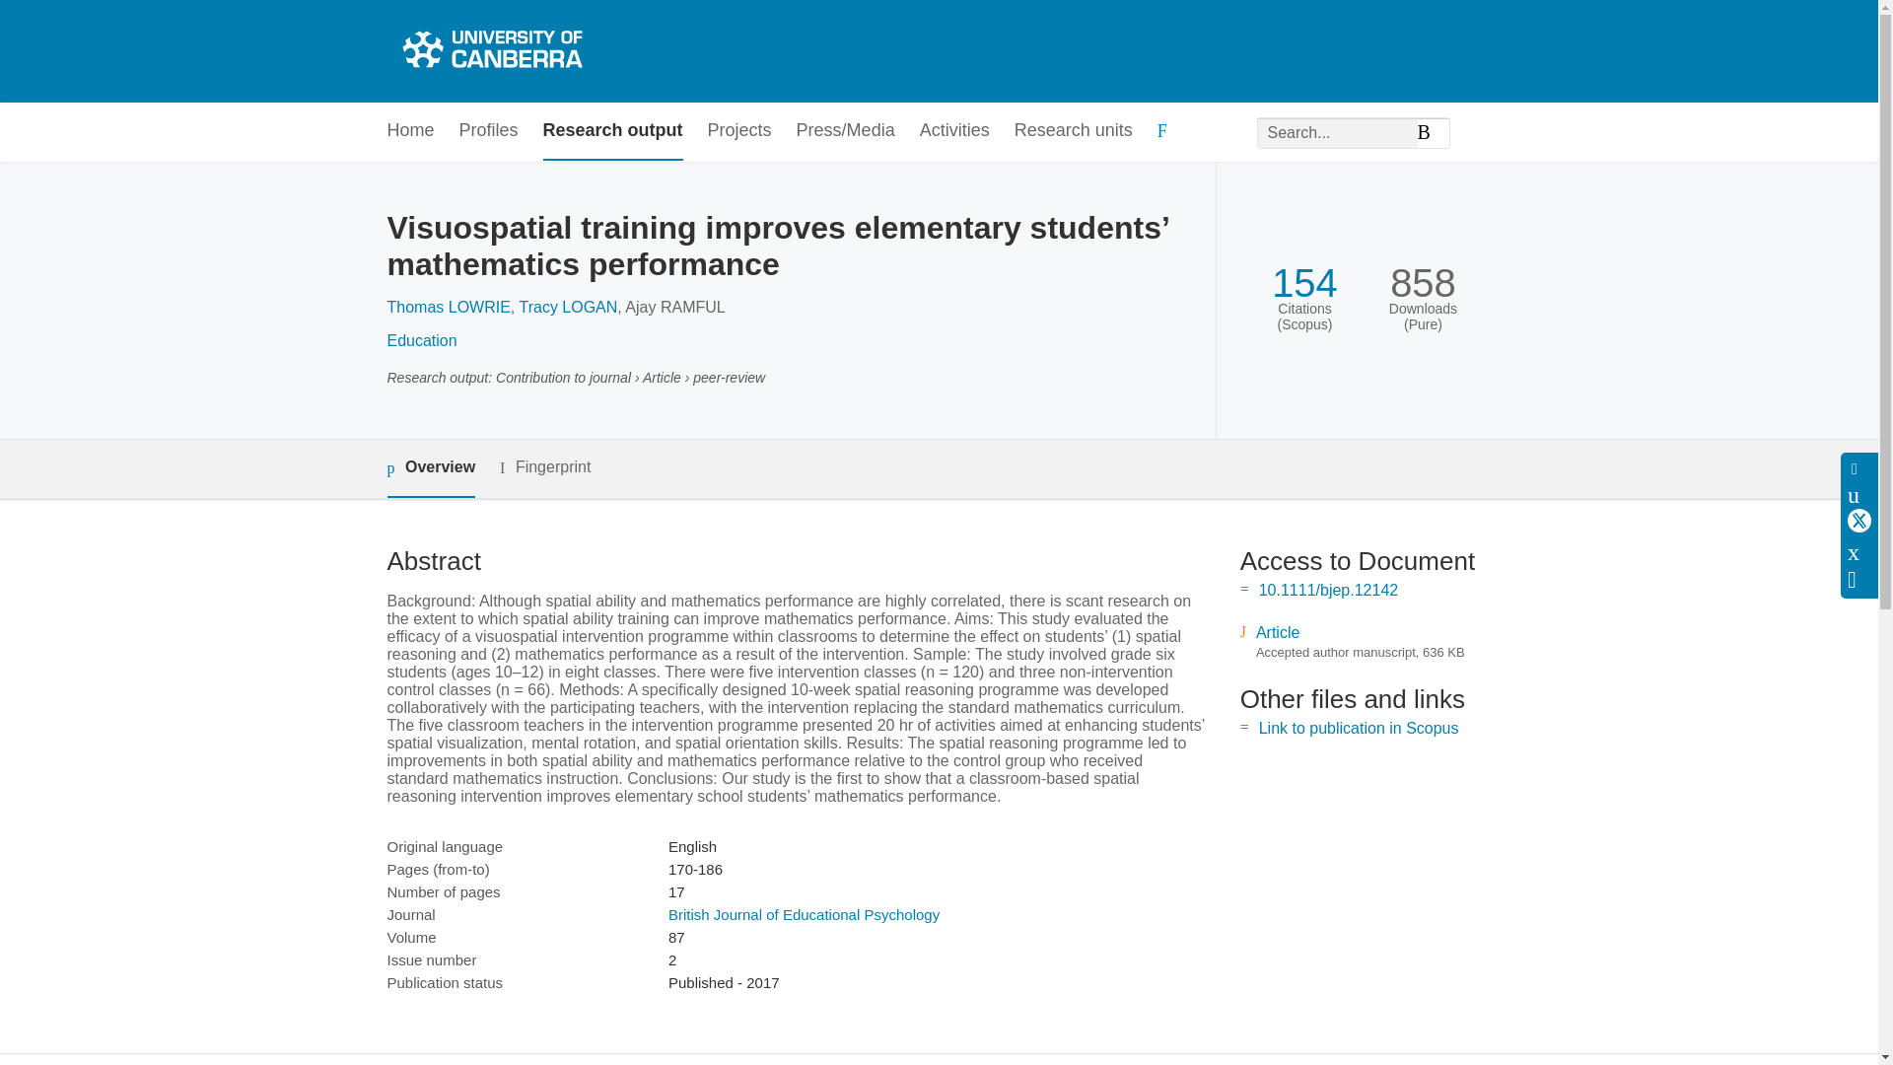  I want to click on Overview, so click(430, 469).